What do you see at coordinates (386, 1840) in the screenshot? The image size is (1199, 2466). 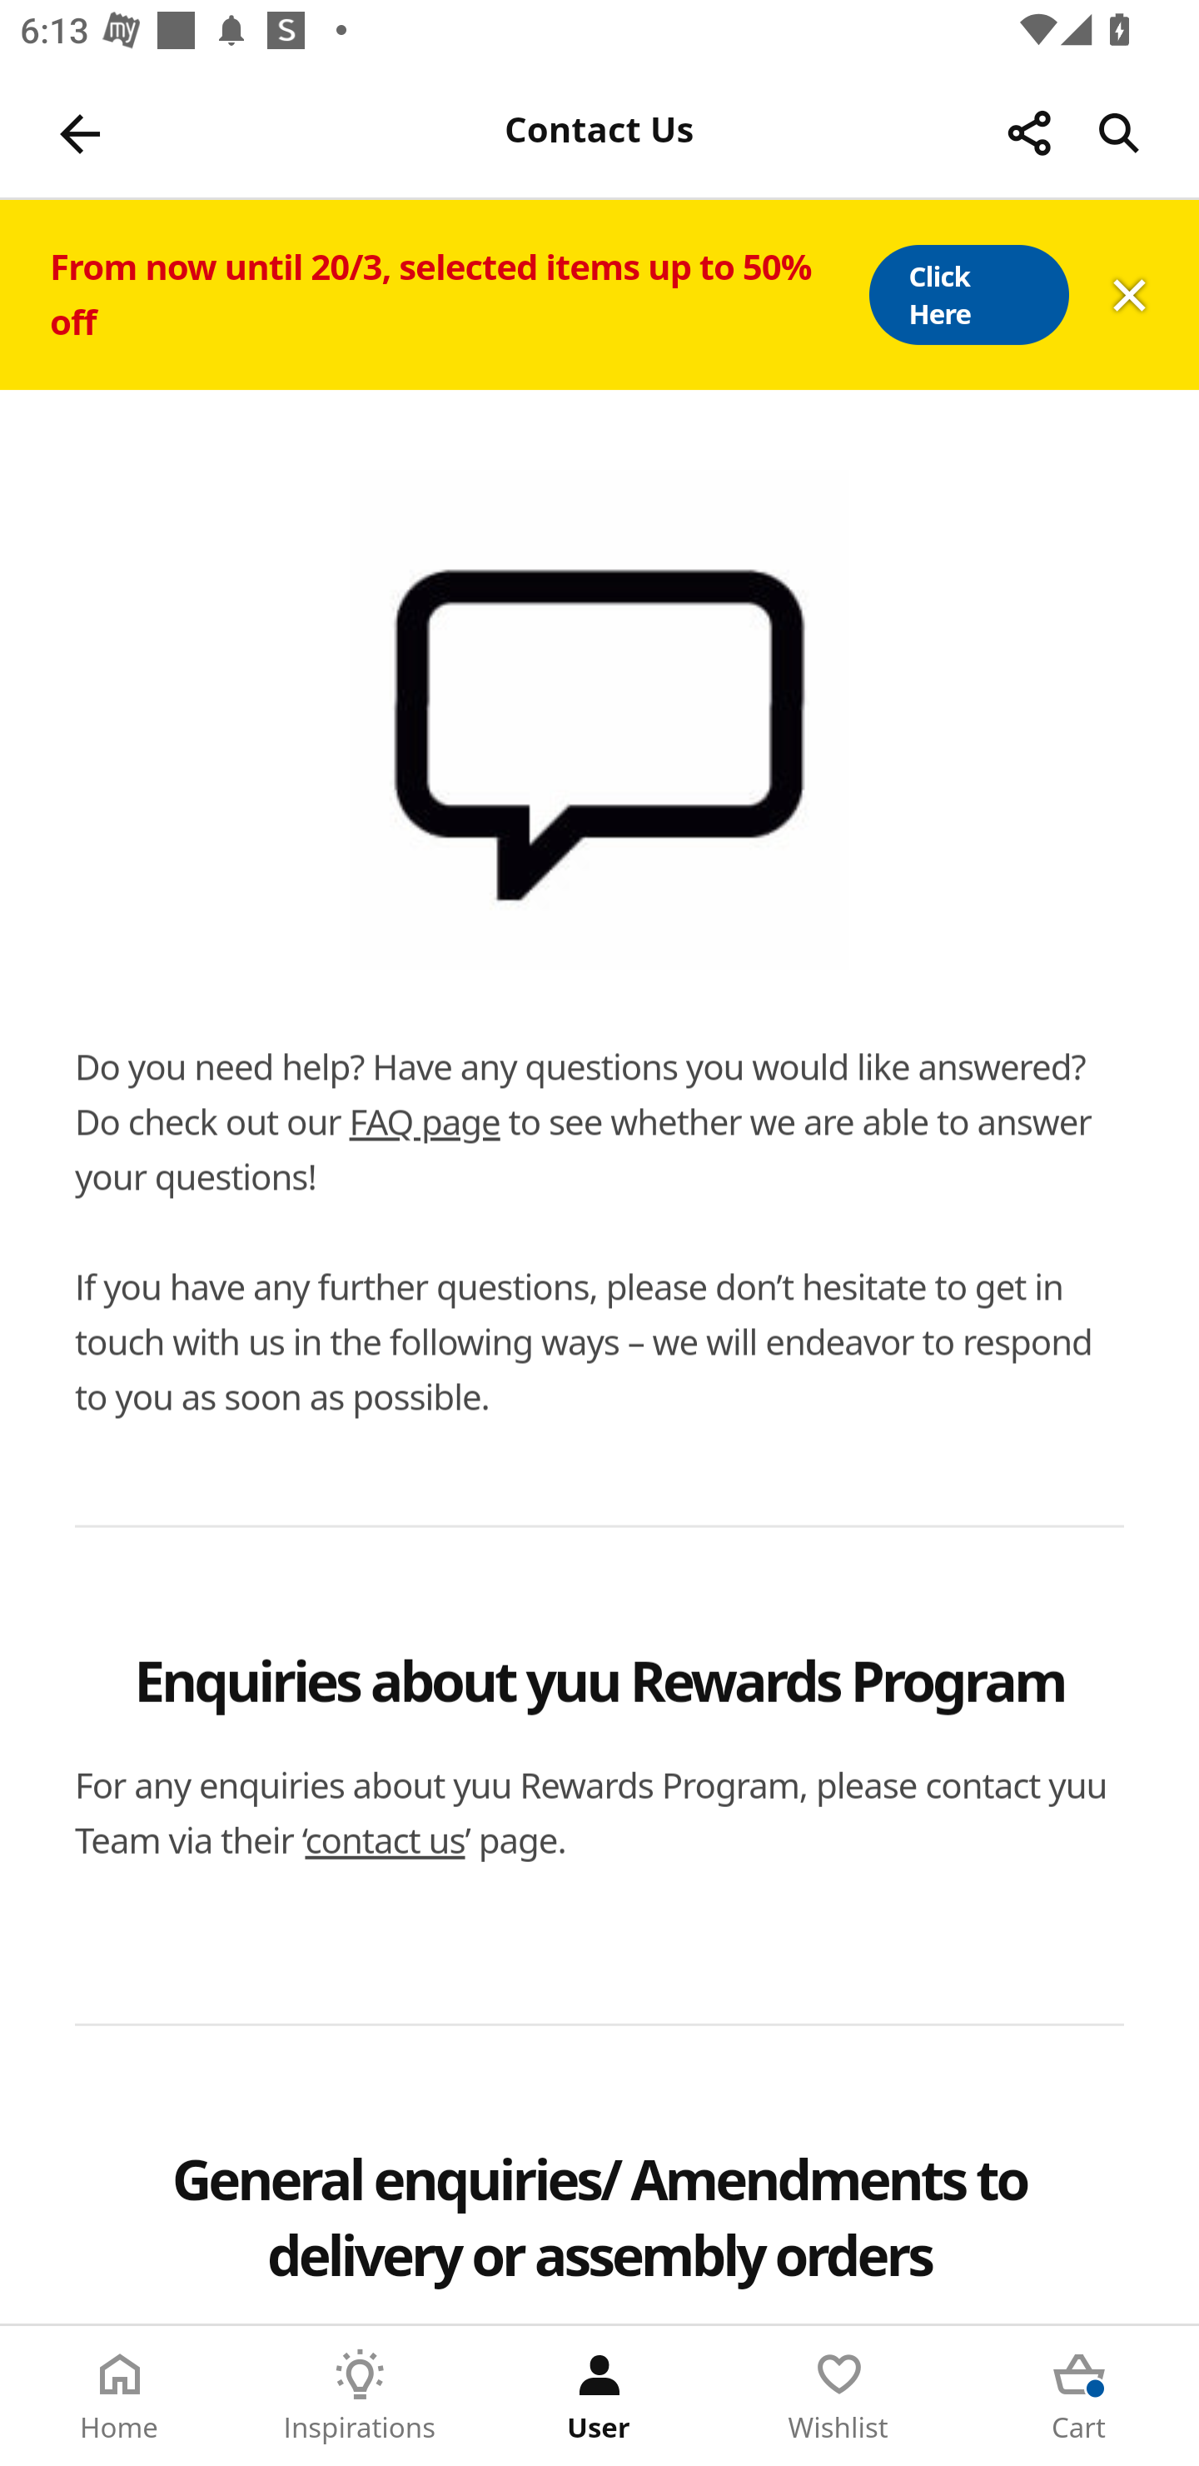 I see `contact us` at bounding box center [386, 1840].